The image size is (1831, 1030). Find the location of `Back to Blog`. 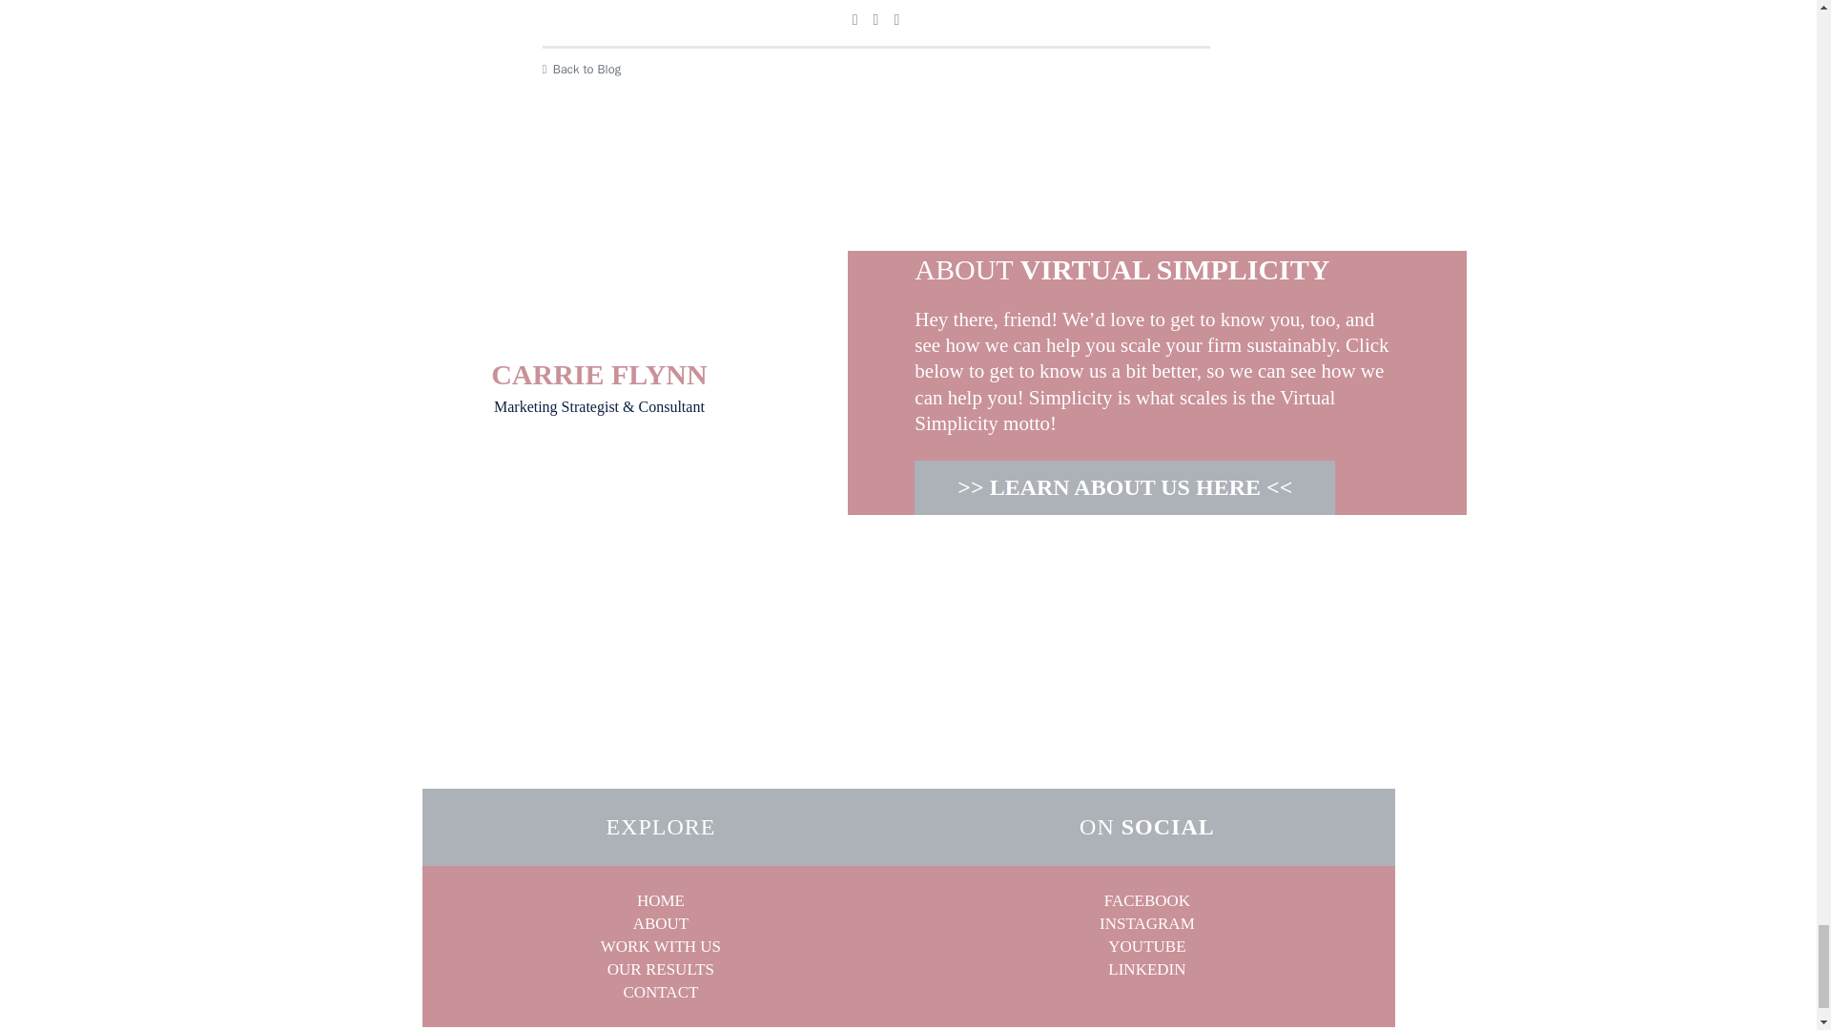

Back to Blog is located at coordinates (875, 69).